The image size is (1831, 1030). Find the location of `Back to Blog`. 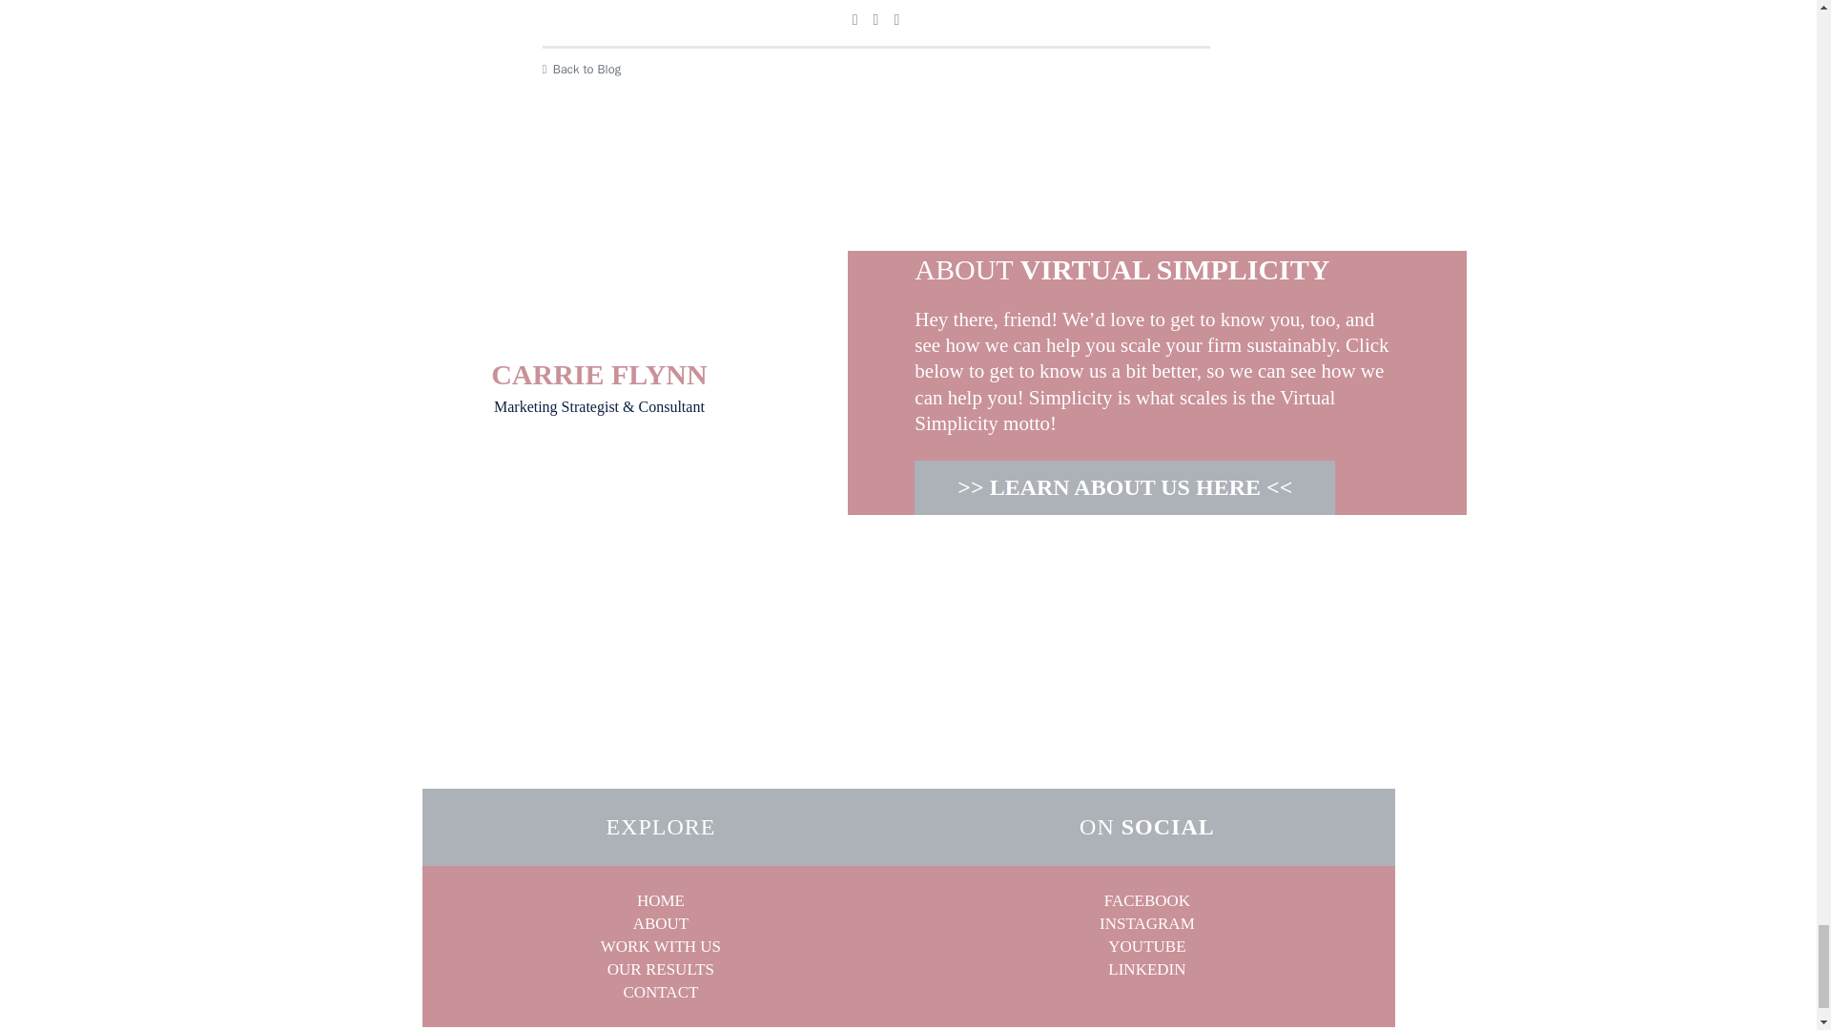

Back to Blog is located at coordinates (875, 69).